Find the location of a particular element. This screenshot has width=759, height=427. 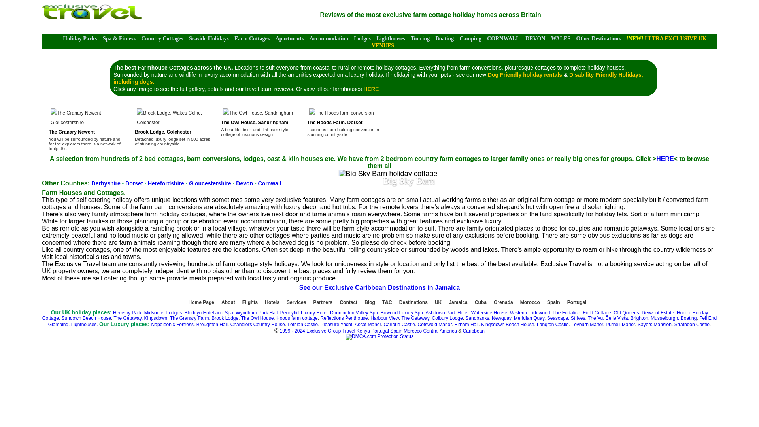

Other Destinations is located at coordinates (599, 38).